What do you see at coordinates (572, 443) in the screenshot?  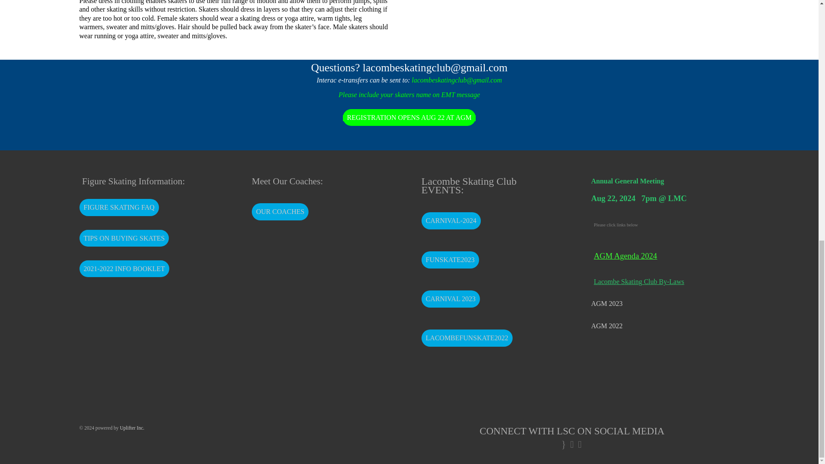 I see `Instagram` at bounding box center [572, 443].